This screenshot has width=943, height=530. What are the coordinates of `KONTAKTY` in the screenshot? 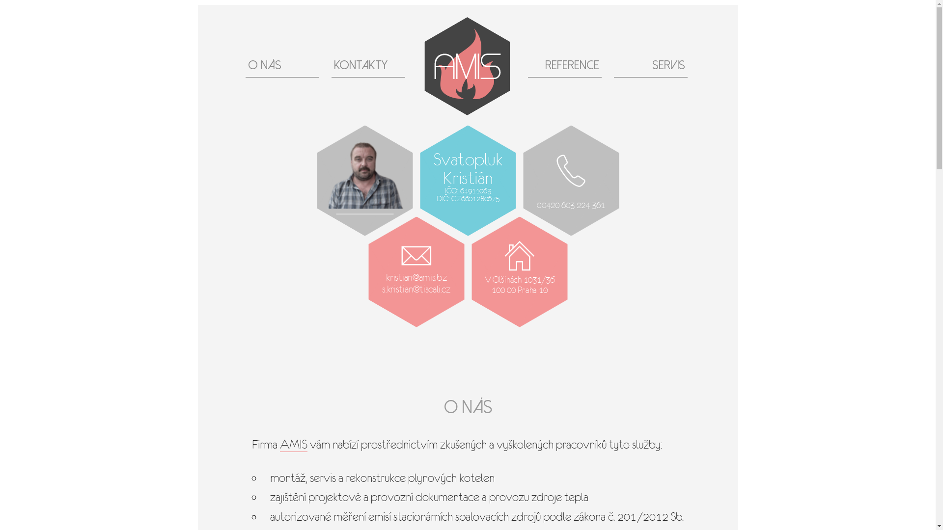 It's located at (368, 66).